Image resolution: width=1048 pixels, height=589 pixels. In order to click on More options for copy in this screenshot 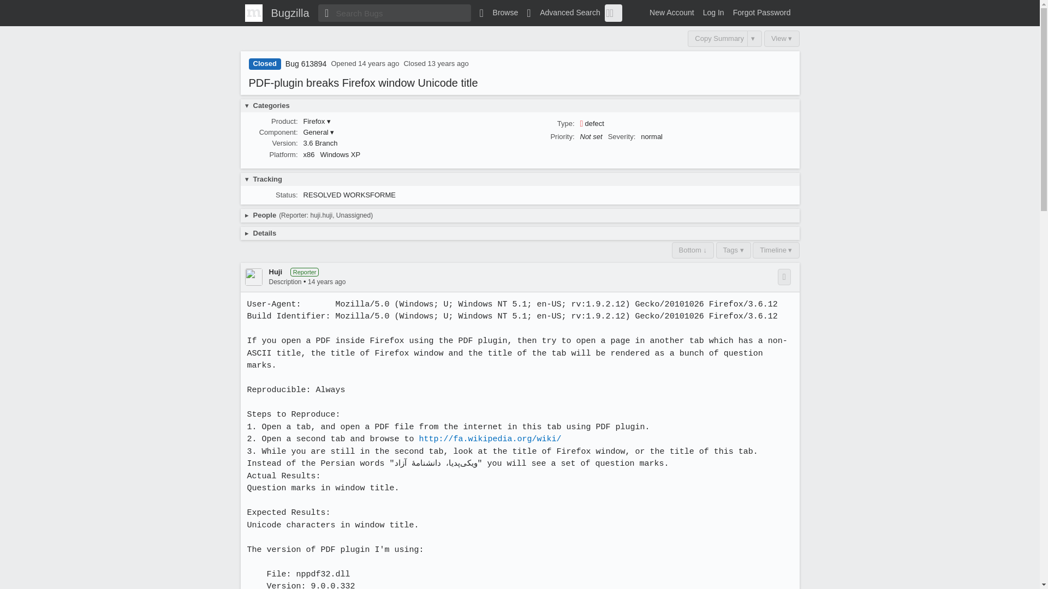, I will do `click(754, 39)`.